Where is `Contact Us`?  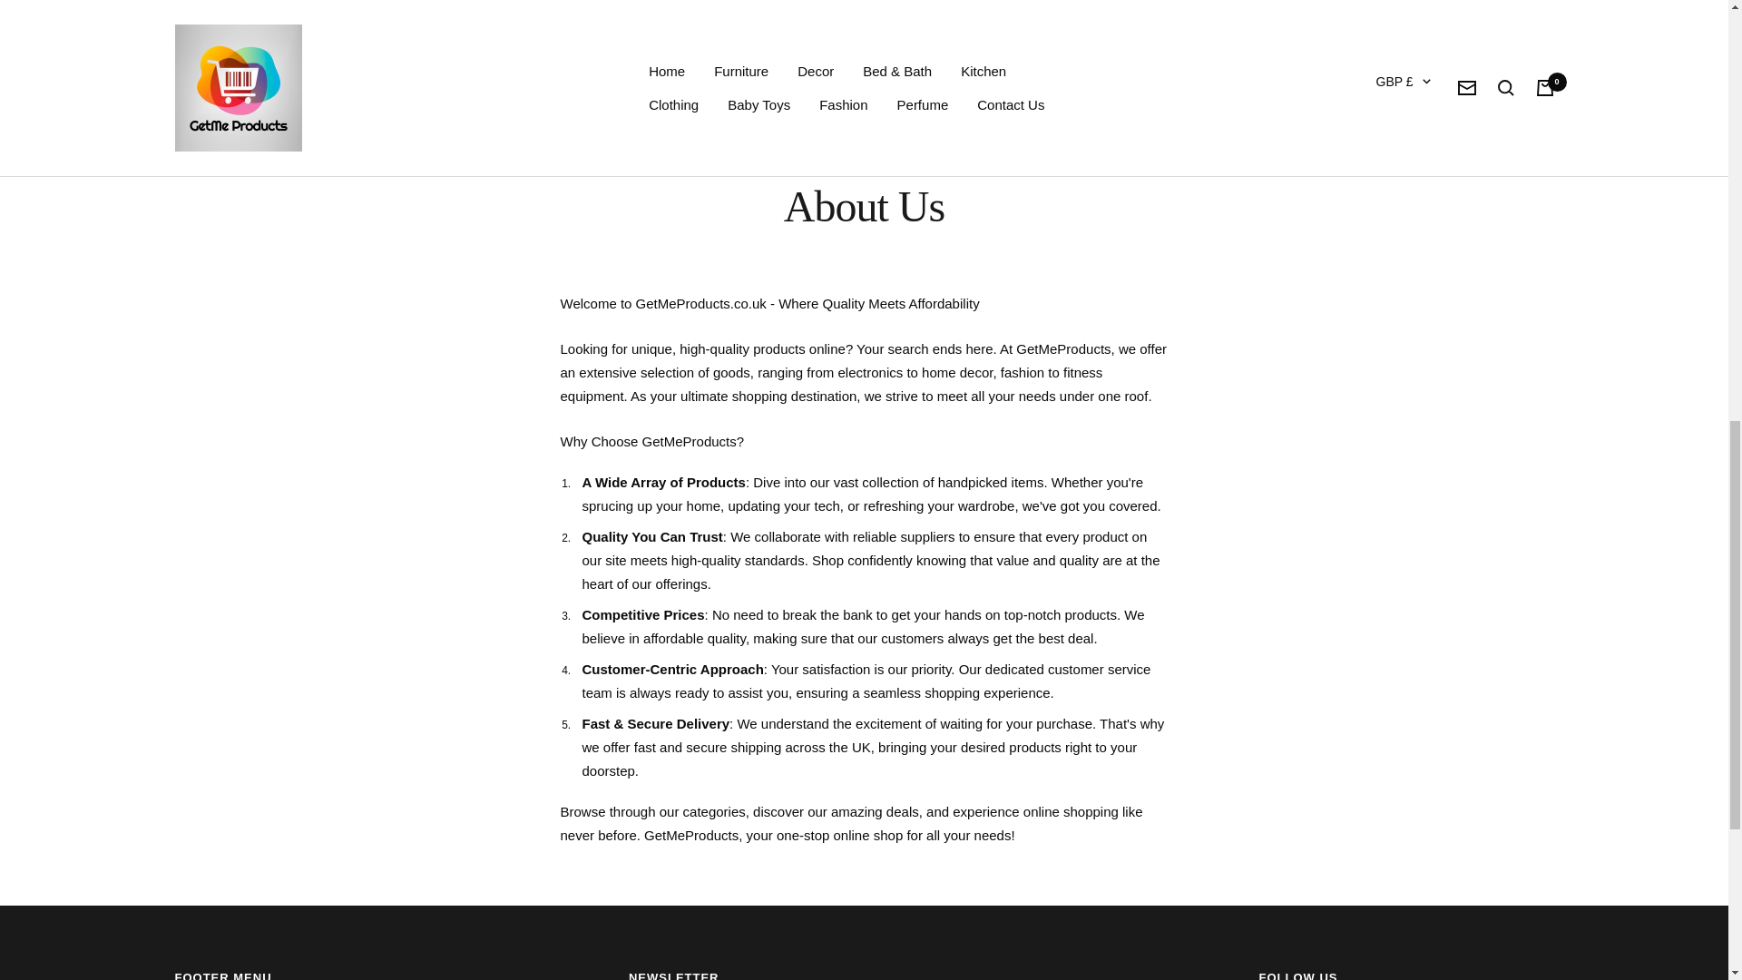 Contact Us is located at coordinates (1011, 40).